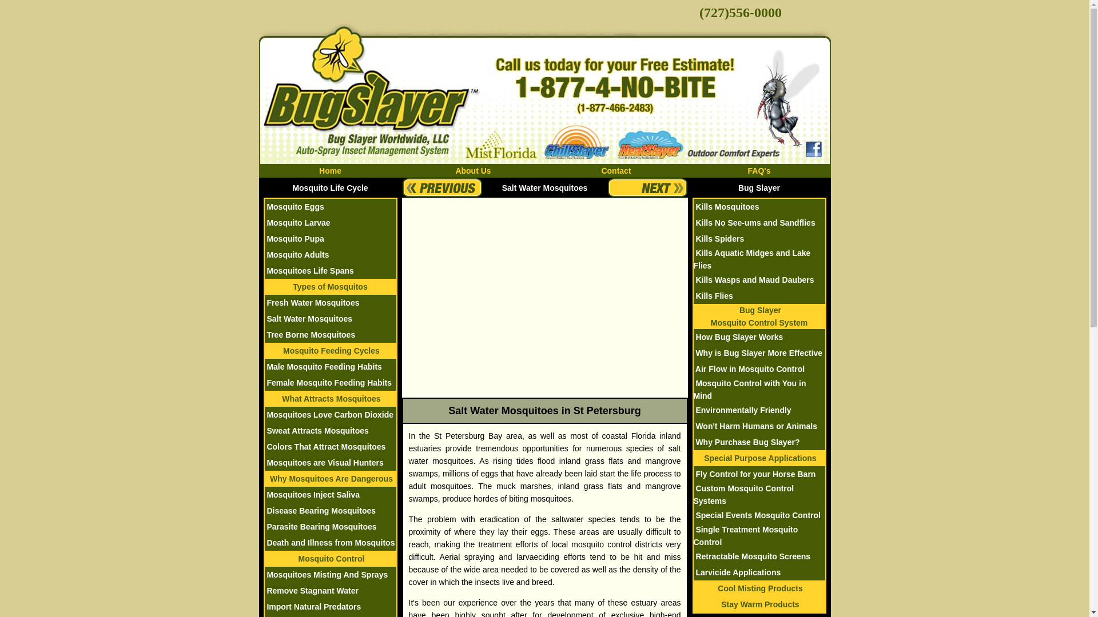 The height and width of the screenshot is (617, 1098). What do you see at coordinates (329, 542) in the screenshot?
I see ` Death and Illness from Mosquitos` at bounding box center [329, 542].